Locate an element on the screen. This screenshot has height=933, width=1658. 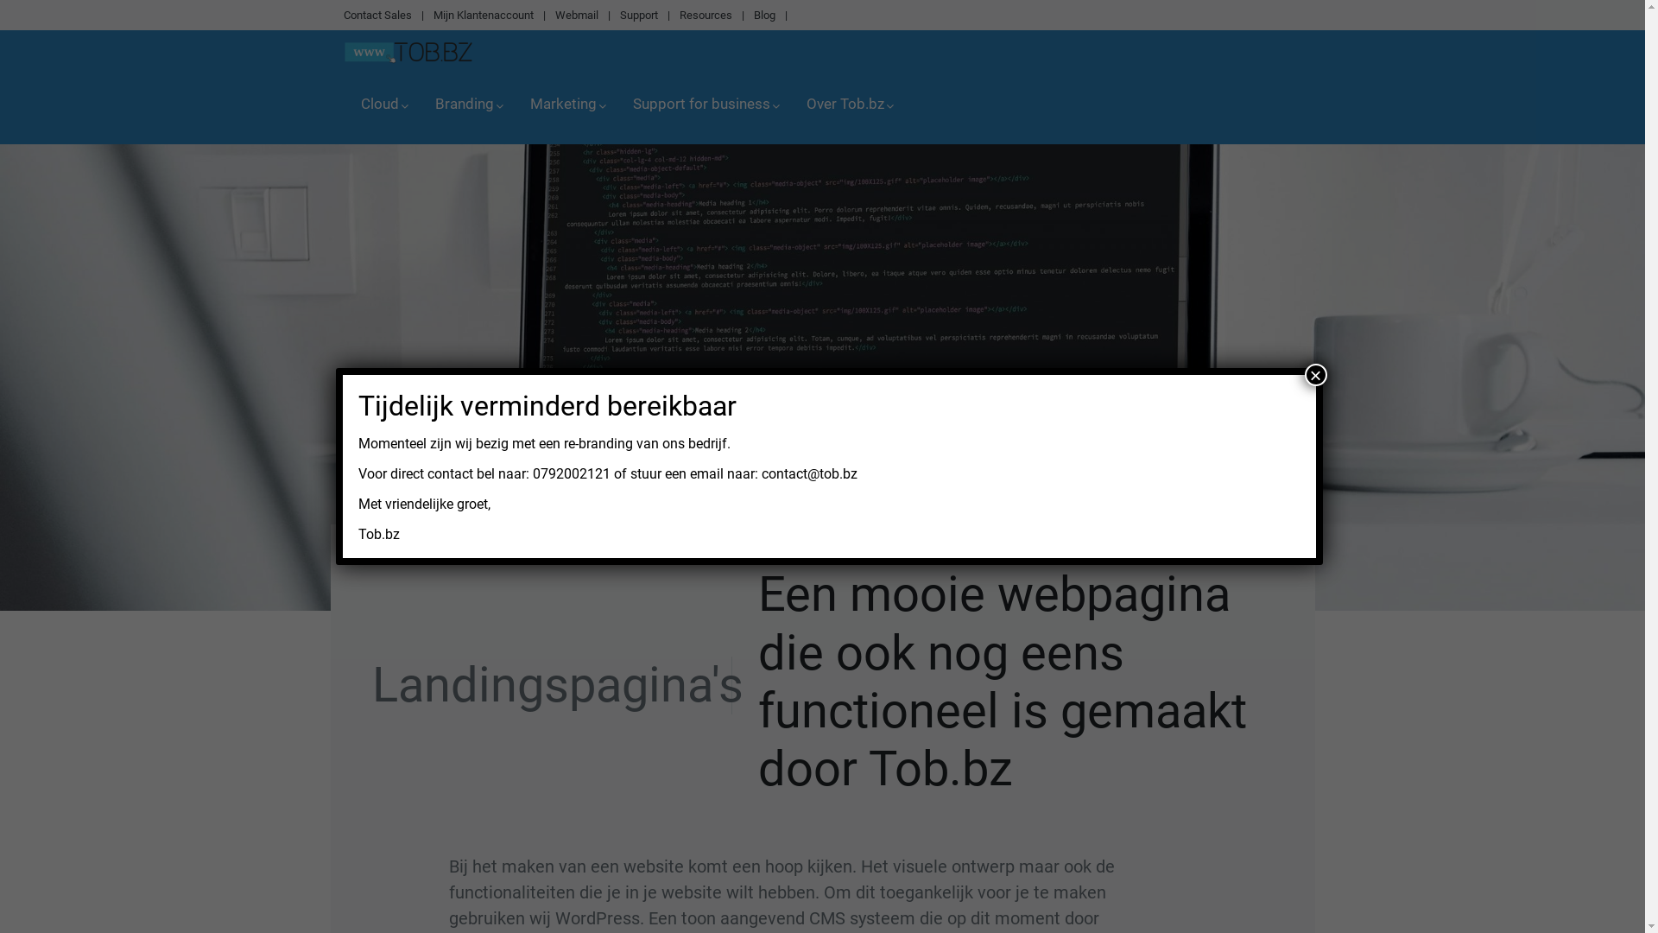
Cloud is located at coordinates (381, 106).